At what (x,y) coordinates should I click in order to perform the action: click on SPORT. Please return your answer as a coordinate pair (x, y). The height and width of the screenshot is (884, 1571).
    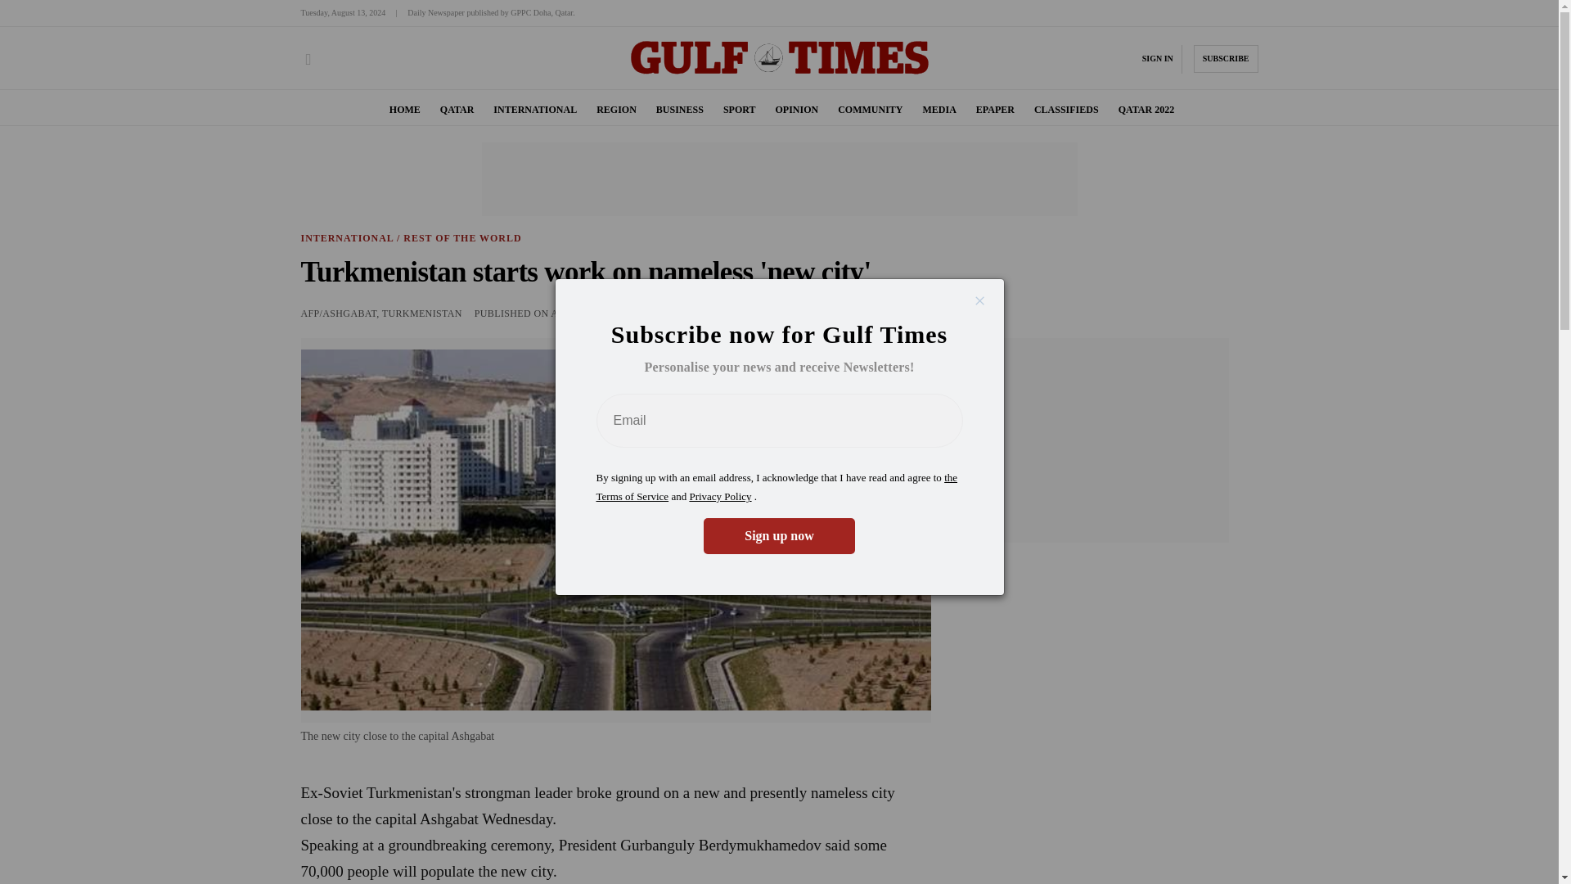
    Looking at the image, I should click on (739, 110).